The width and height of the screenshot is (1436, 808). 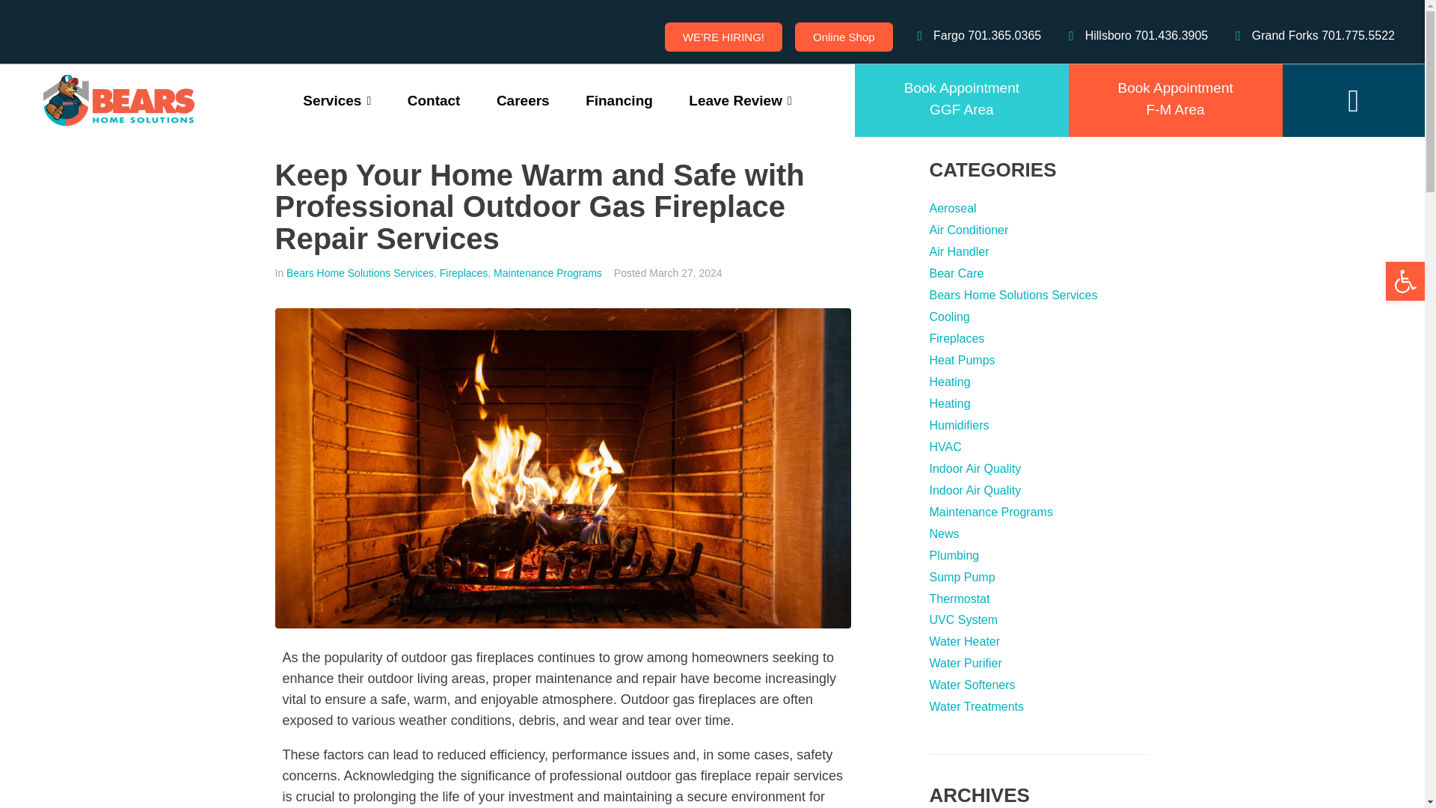 What do you see at coordinates (434, 100) in the screenshot?
I see `Leave Review` at bounding box center [434, 100].